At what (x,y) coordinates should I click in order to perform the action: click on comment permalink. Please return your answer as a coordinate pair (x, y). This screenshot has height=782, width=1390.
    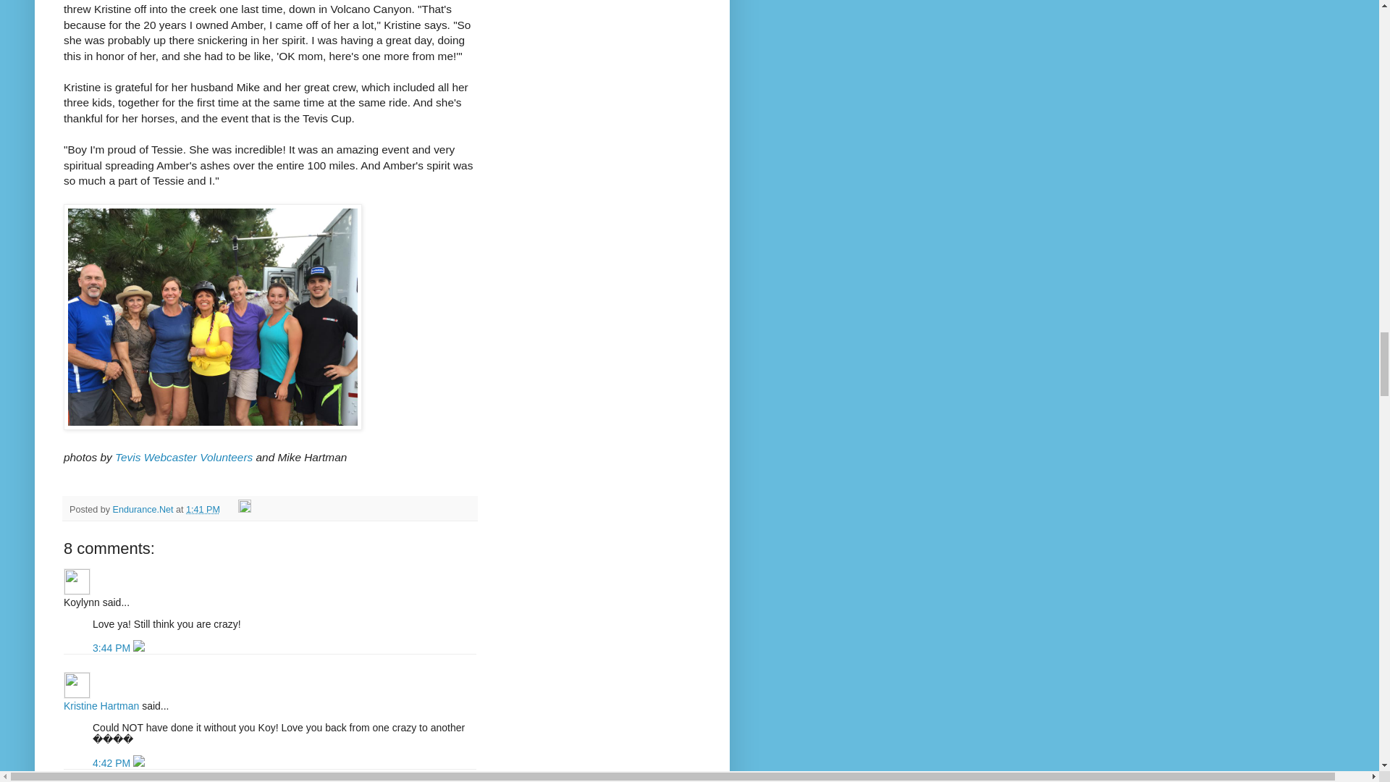
    Looking at the image, I should click on (113, 647).